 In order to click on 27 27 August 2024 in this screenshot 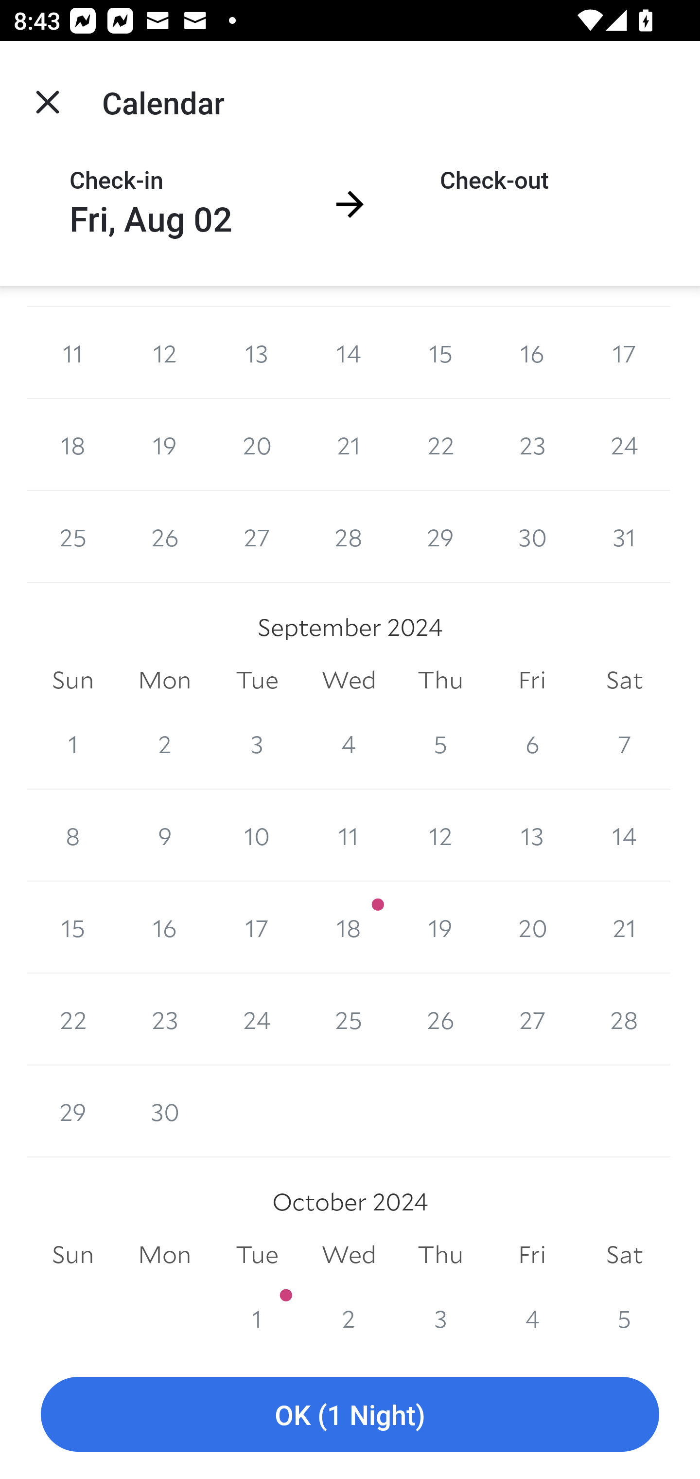, I will do `click(257, 537)`.